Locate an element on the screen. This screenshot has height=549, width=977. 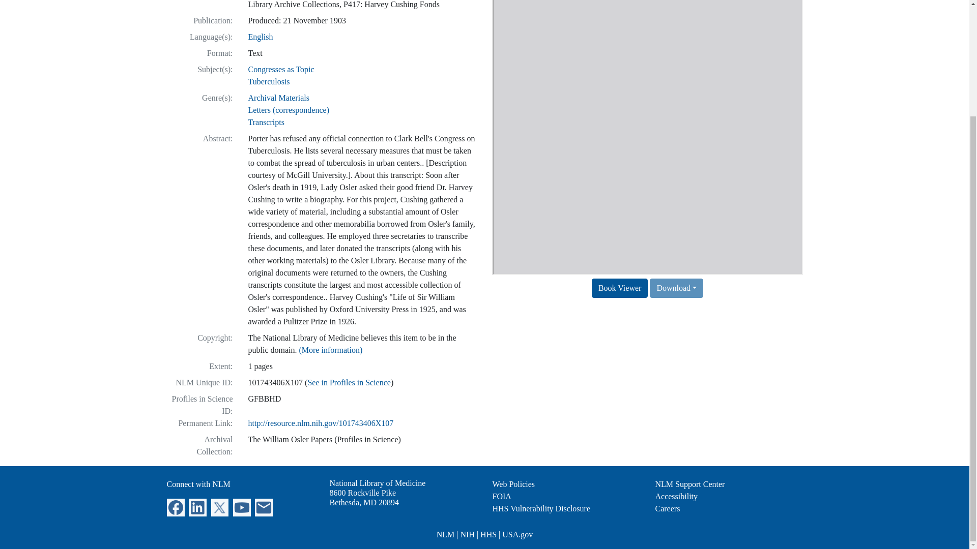
HHS Vulnerability Disclosure is located at coordinates (266, 122).